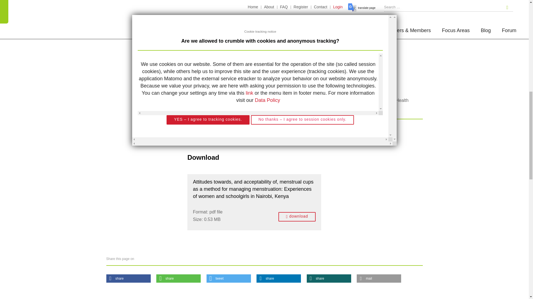 The height and width of the screenshot is (299, 533). What do you see at coordinates (379, 279) in the screenshot?
I see `Send by email` at bounding box center [379, 279].